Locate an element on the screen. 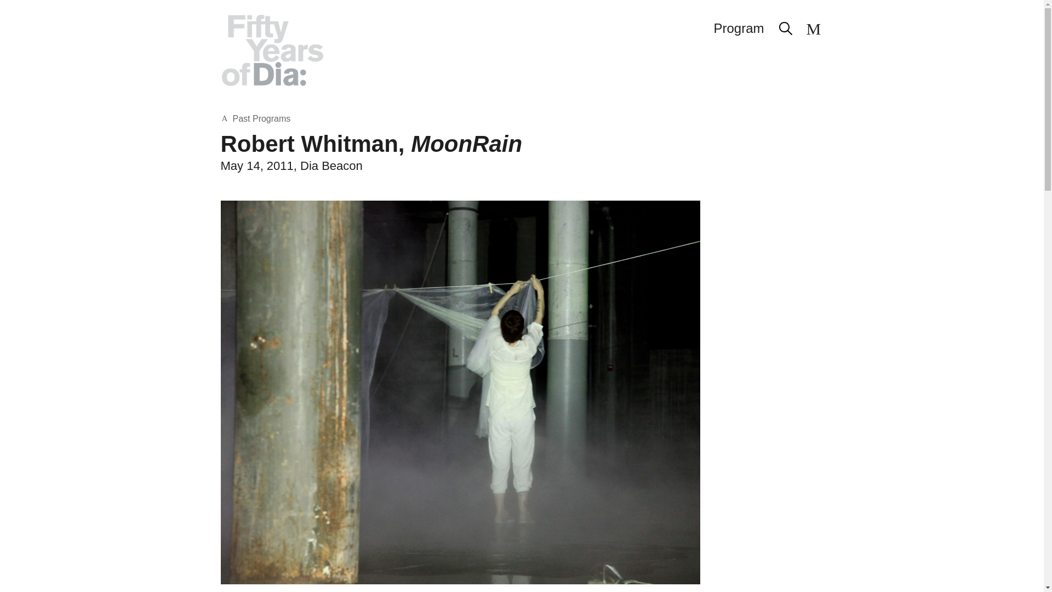  Skip to footer links is located at coordinates (559, 18).